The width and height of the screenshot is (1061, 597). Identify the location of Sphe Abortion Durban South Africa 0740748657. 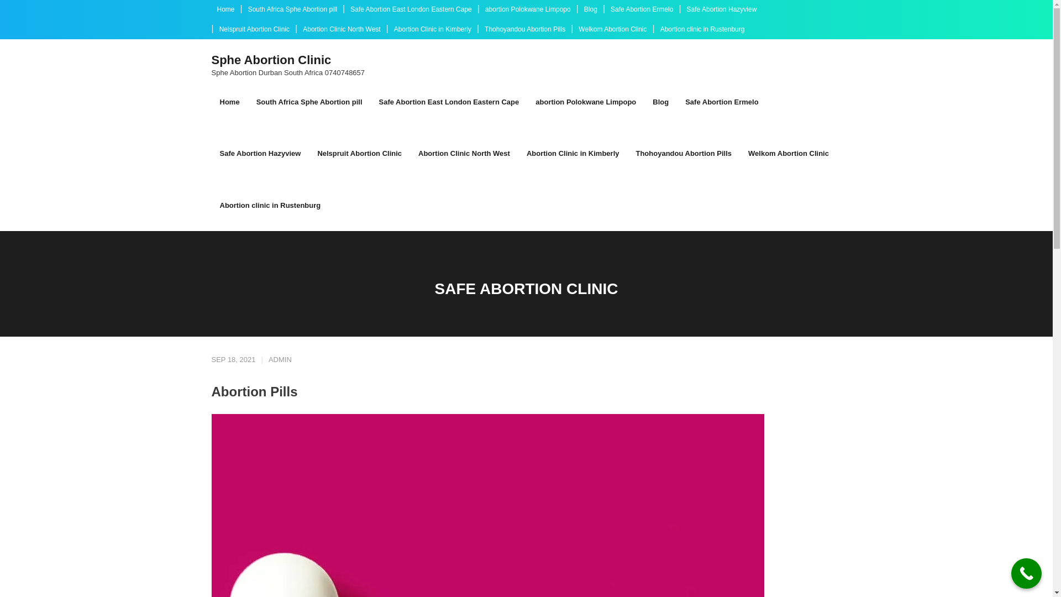
(288, 73).